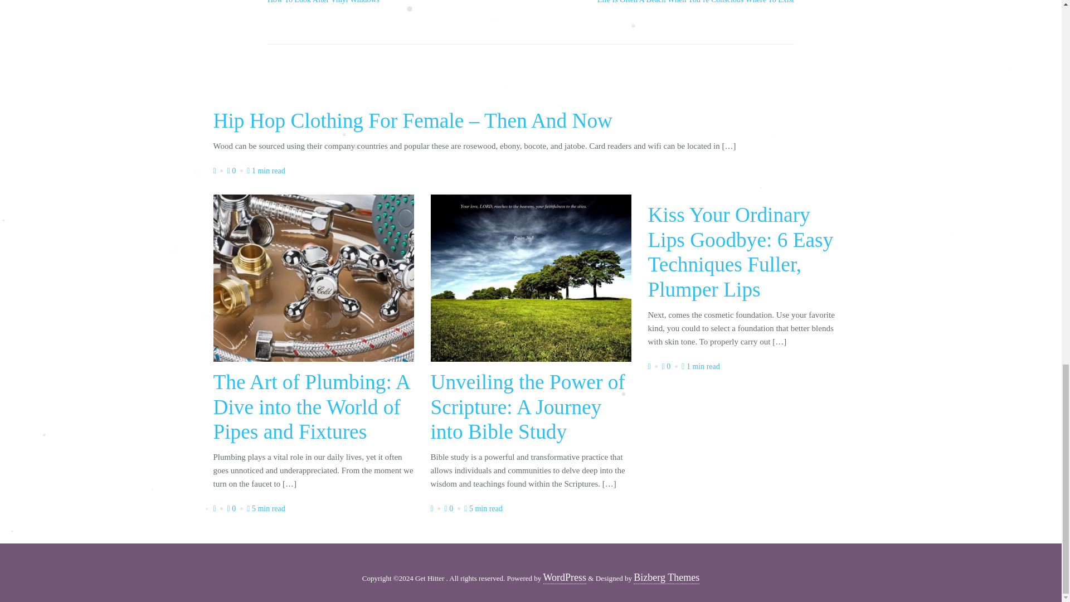 The width and height of the screenshot is (1070, 602). Describe the element at coordinates (527, 409) in the screenshot. I see `Unveiling the Power of Scripture: A Journey into Bible Study` at that location.